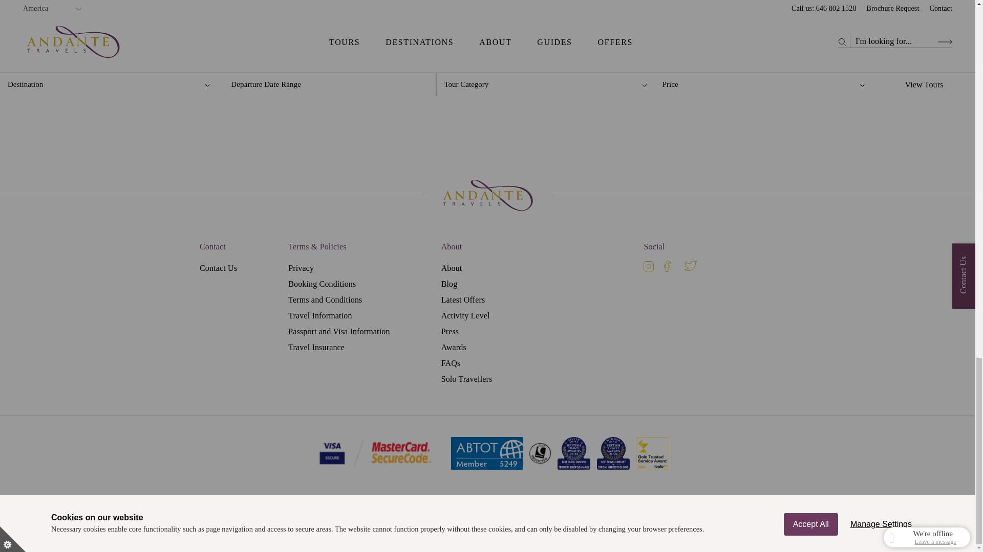  Describe the element at coordinates (218, 268) in the screenshot. I see `Contact Us` at that location.